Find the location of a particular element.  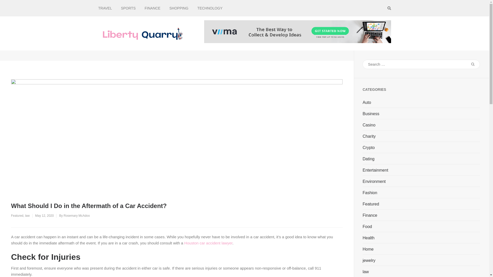

Crypto is located at coordinates (368, 148).